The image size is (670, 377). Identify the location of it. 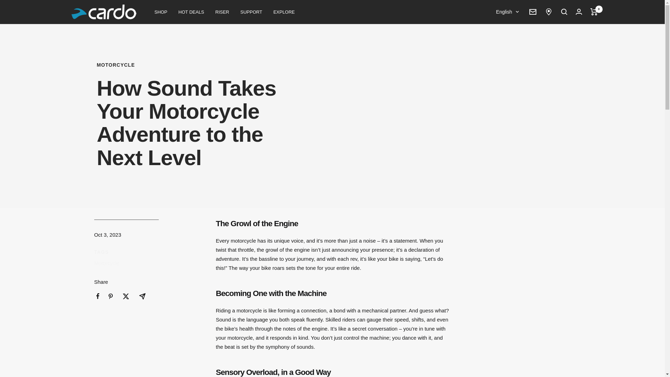
(503, 71).